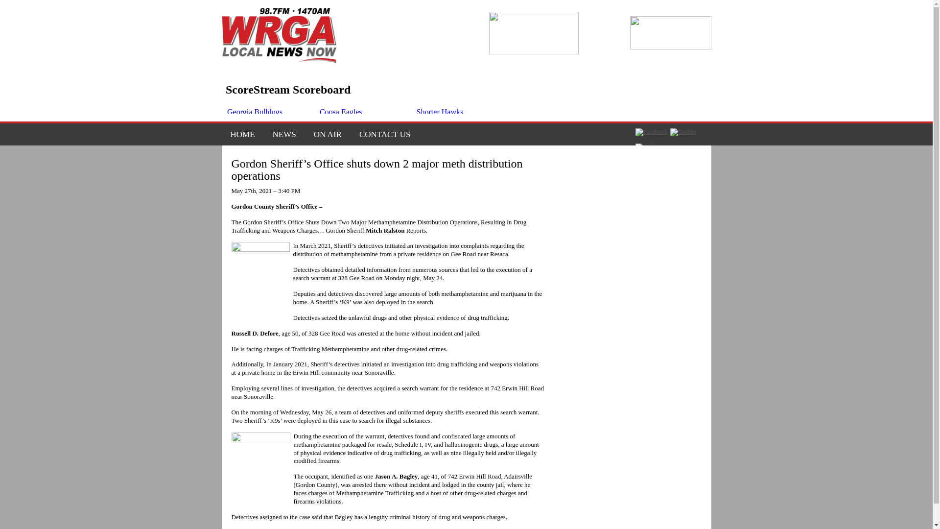  Describe the element at coordinates (652, 132) in the screenshot. I see `Facebook` at that location.